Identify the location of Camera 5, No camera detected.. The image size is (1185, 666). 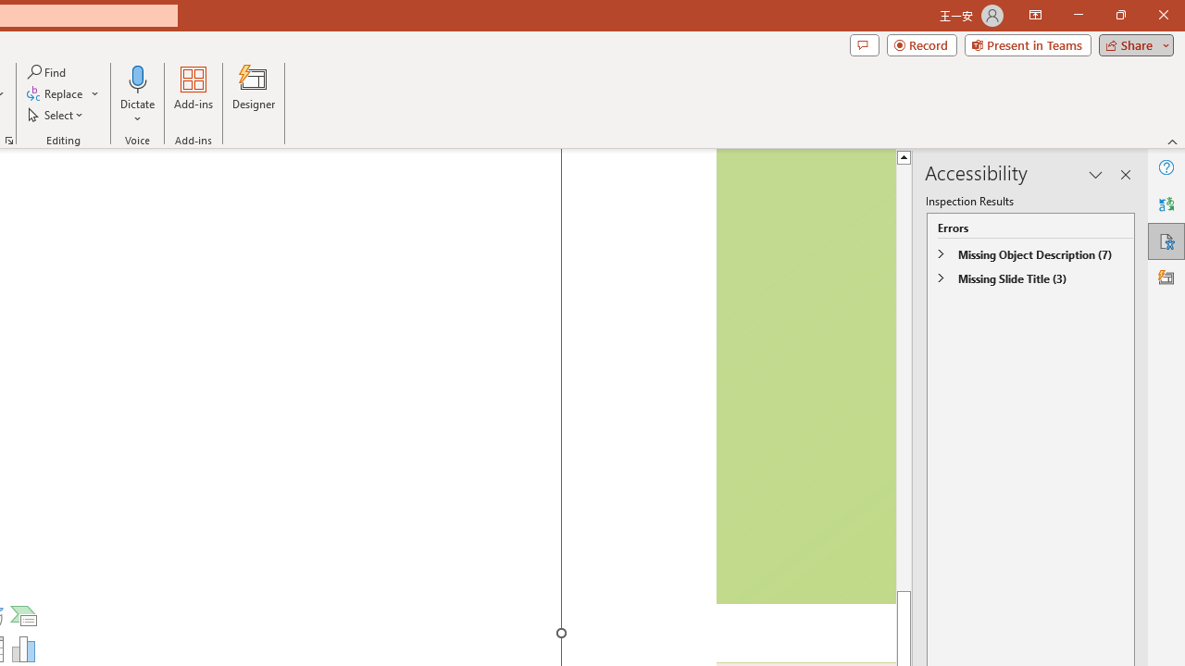
(805, 376).